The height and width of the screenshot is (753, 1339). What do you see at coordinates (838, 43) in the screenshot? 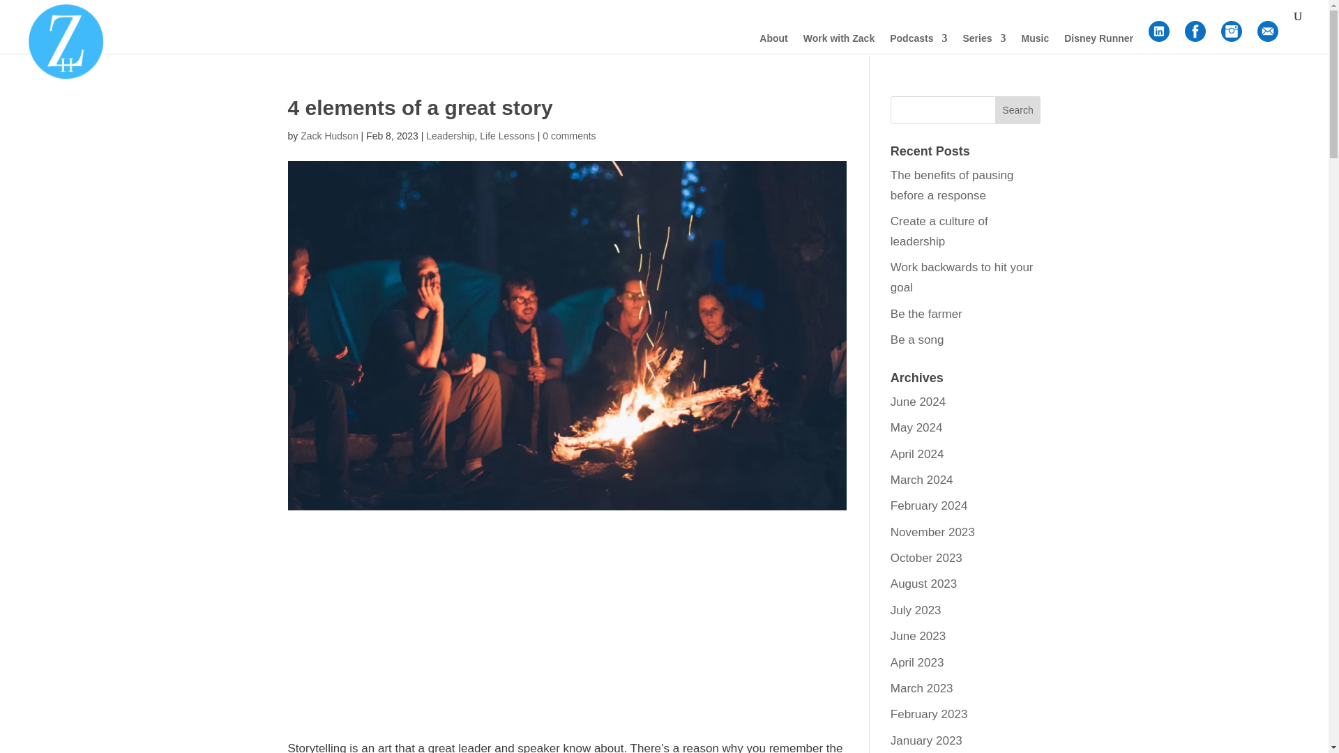
I see `Work with Zack` at bounding box center [838, 43].